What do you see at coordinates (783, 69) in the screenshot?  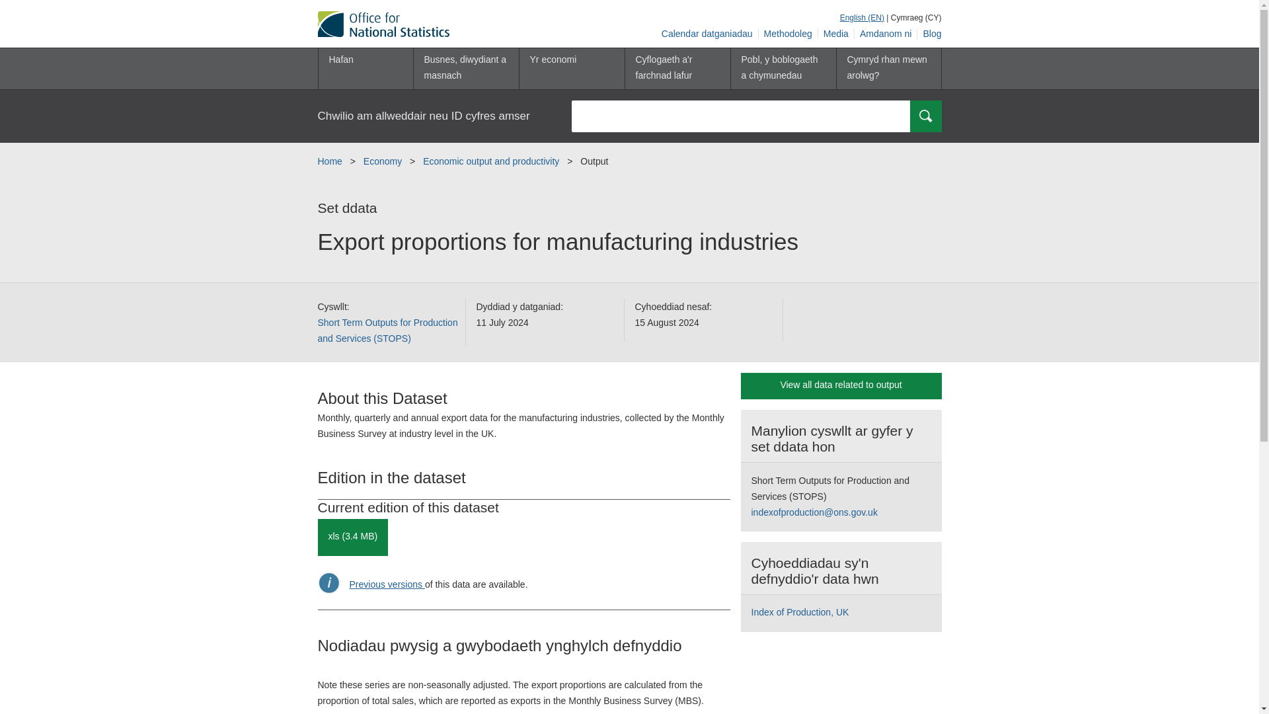 I see `Pobl, y boblogaeth a chymunedau` at bounding box center [783, 69].